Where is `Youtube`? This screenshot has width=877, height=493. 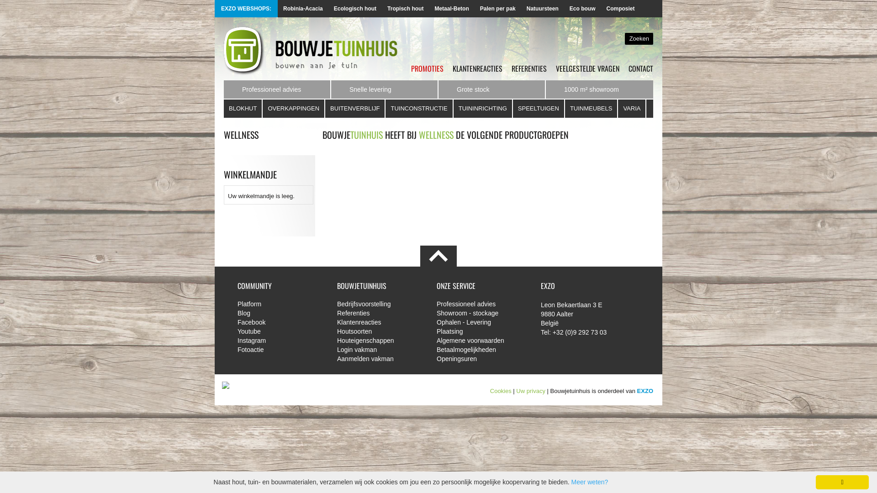
Youtube is located at coordinates (280, 331).